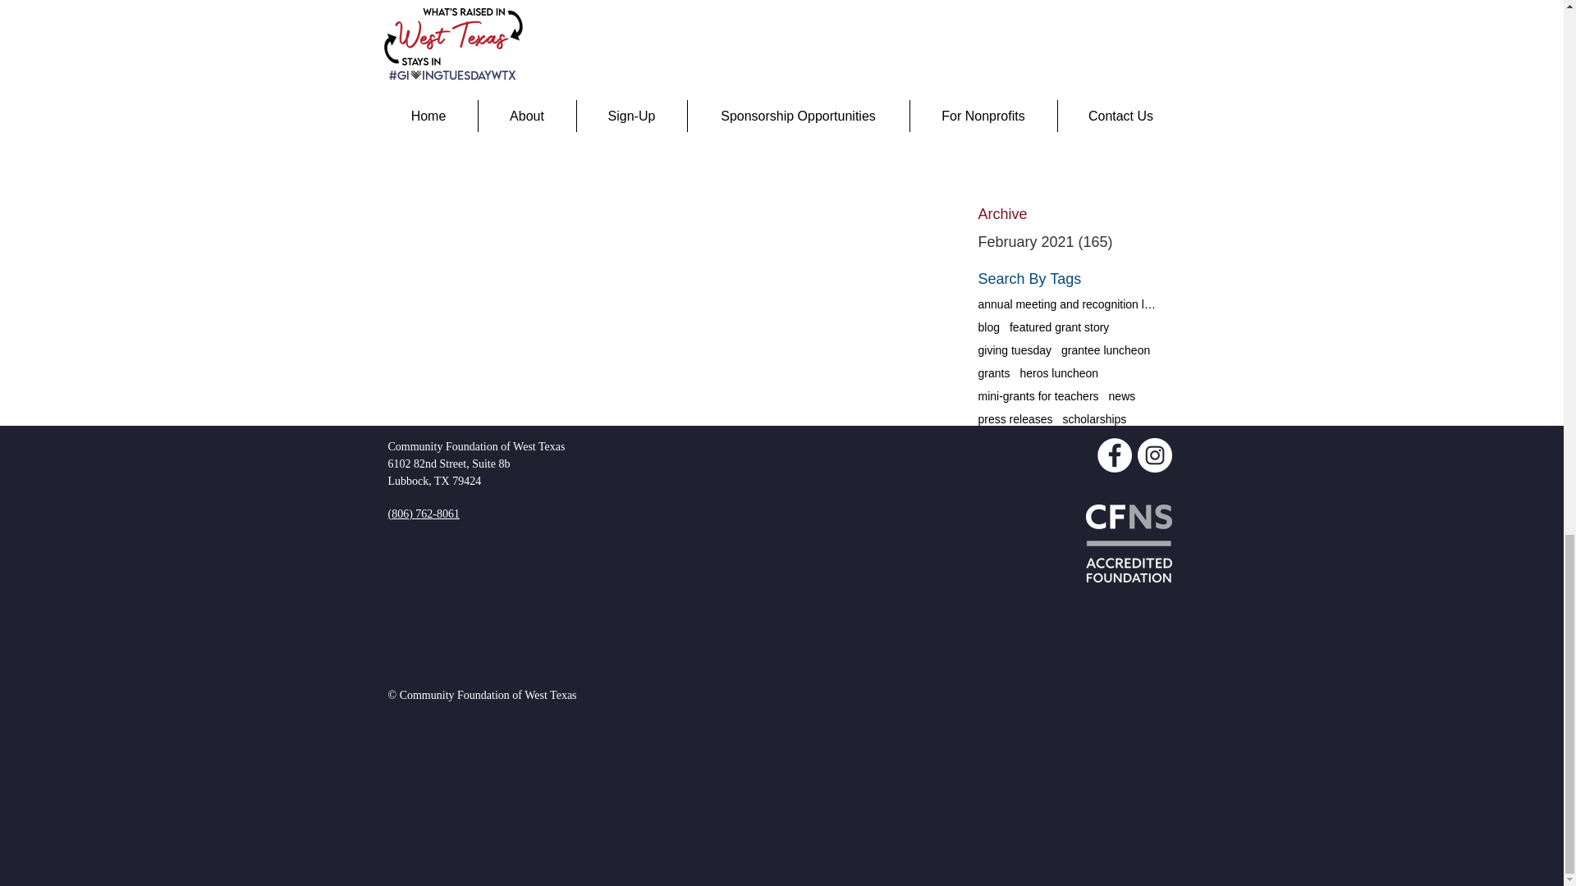 This screenshot has width=1576, height=886. I want to click on giving tuesday, so click(1015, 349).